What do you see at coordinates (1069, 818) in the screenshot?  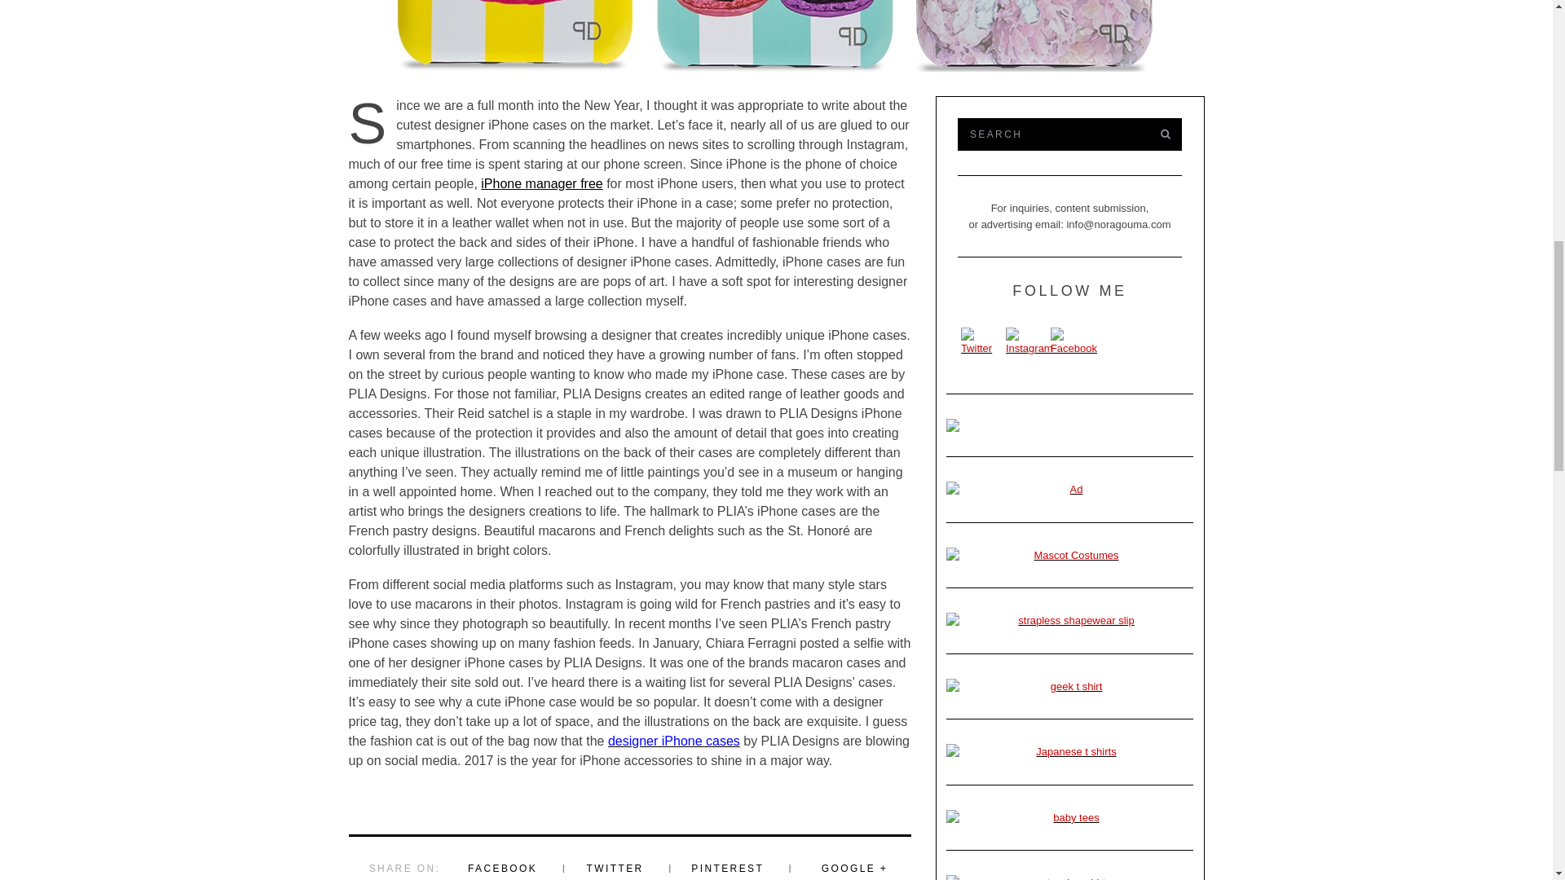 I see `baby tees` at bounding box center [1069, 818].